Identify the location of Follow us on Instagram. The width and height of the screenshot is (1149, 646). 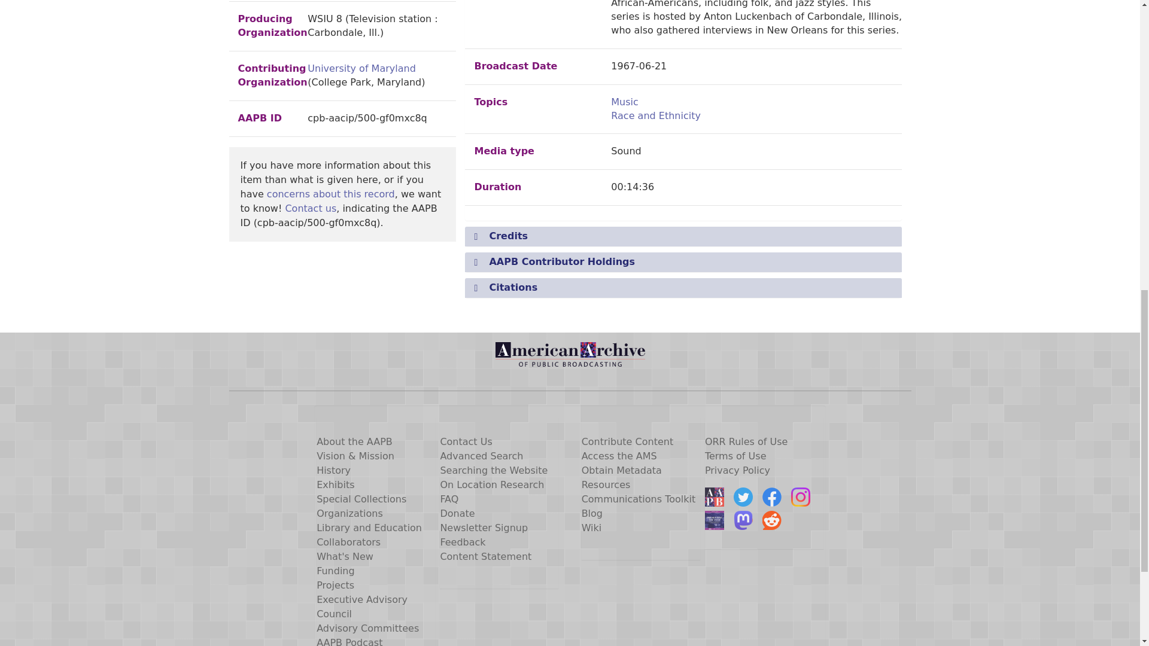
(801, 496).